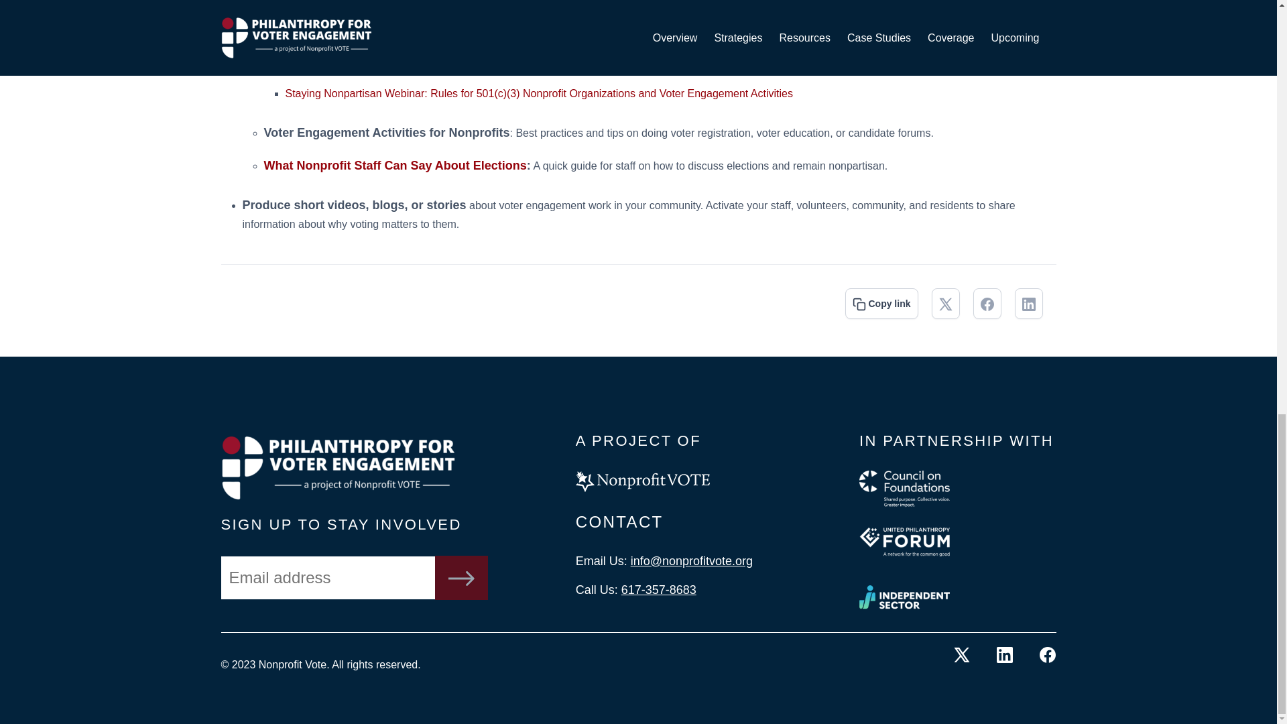 This screenshot has height=724, width=1287. What do you see at coordinates (881, 303) in the screenshot?
I see `Copy link` at bounding box center [881, 303].